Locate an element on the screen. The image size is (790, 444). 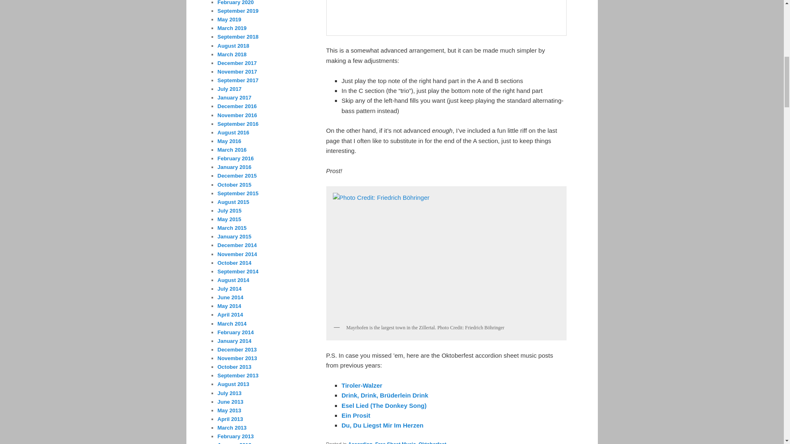
More Free Accordion Sheet Music for Oktoberfest! is located at coordinates (355, 415).